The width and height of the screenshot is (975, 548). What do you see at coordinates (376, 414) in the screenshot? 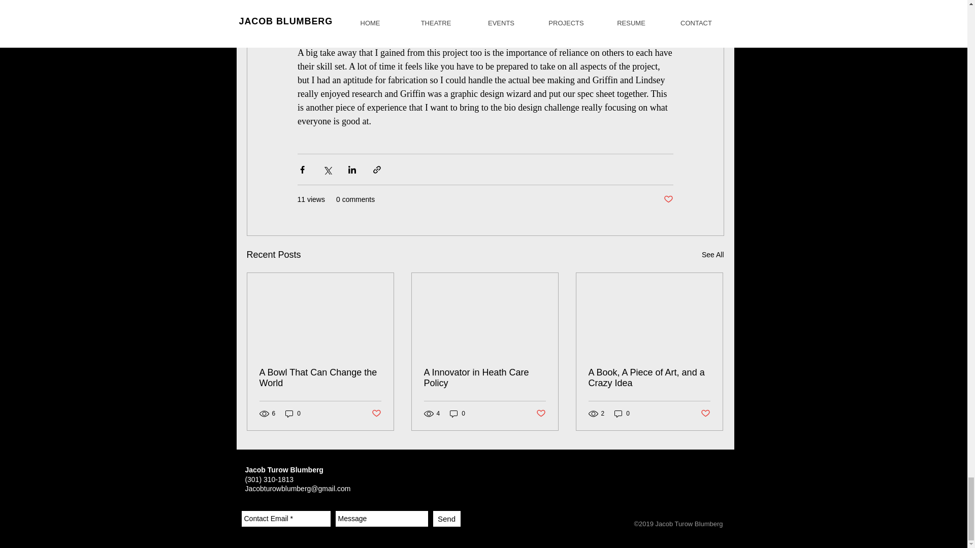
I see `Post not marked as liked` at bounding box center [376, 414].